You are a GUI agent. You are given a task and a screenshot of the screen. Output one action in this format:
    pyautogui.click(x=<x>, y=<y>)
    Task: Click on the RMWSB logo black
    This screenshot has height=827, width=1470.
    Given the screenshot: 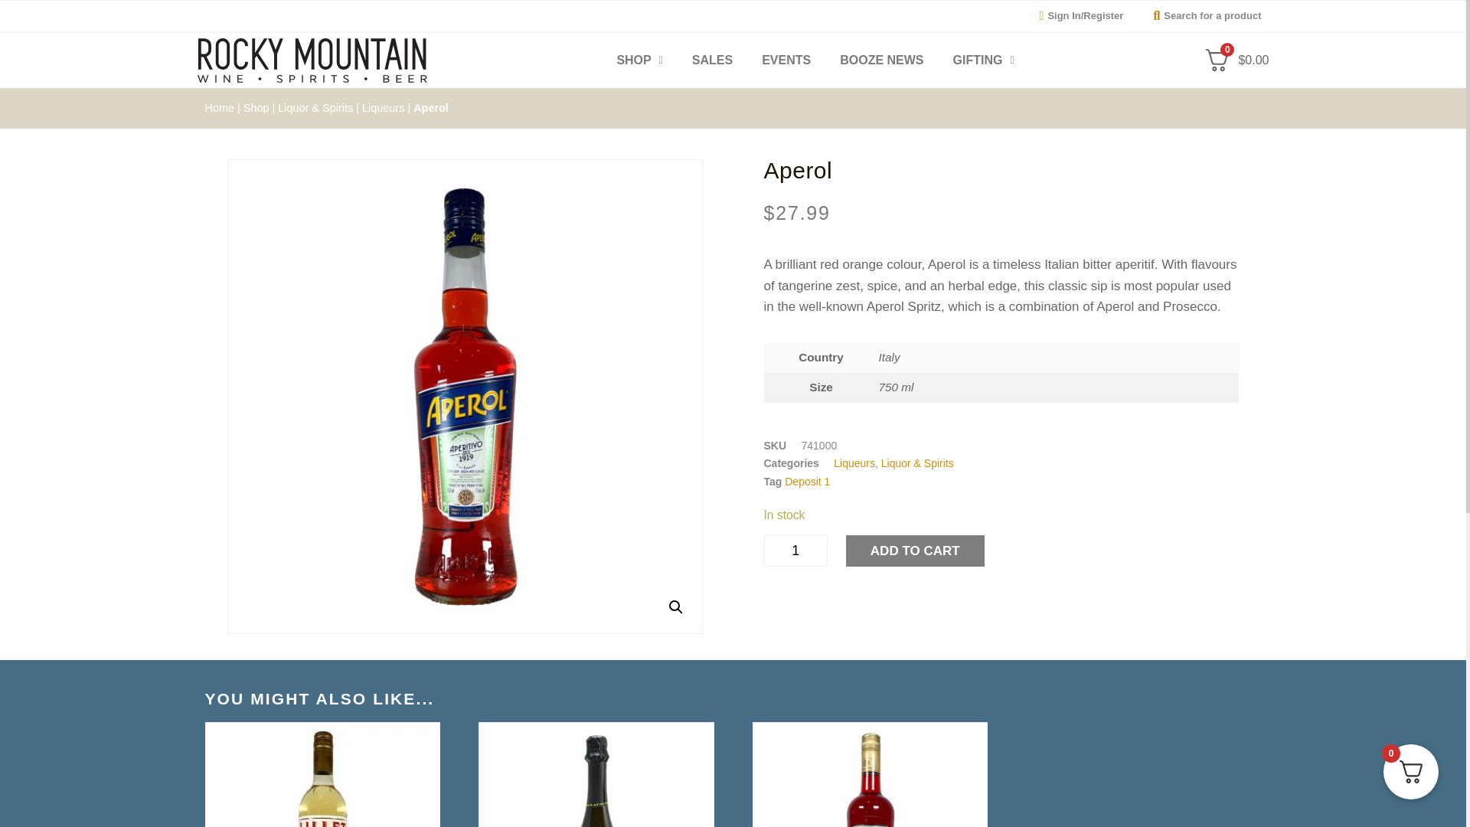 What is the action you would take?
    pyautogui.click(x=312, y=60)
    